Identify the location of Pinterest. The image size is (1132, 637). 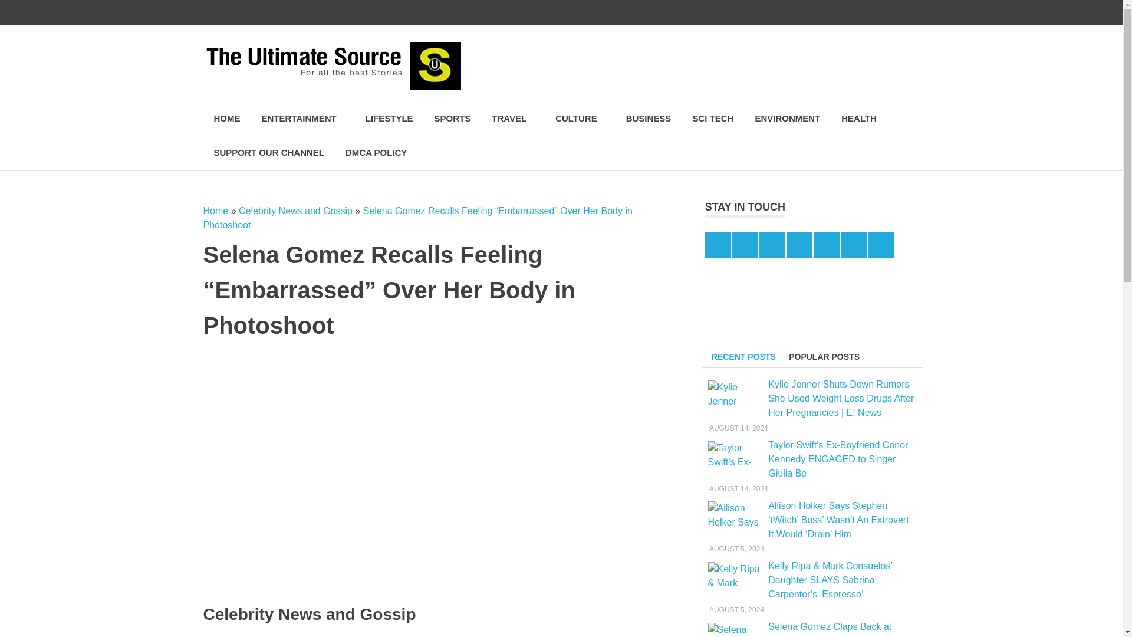
(808, 12).